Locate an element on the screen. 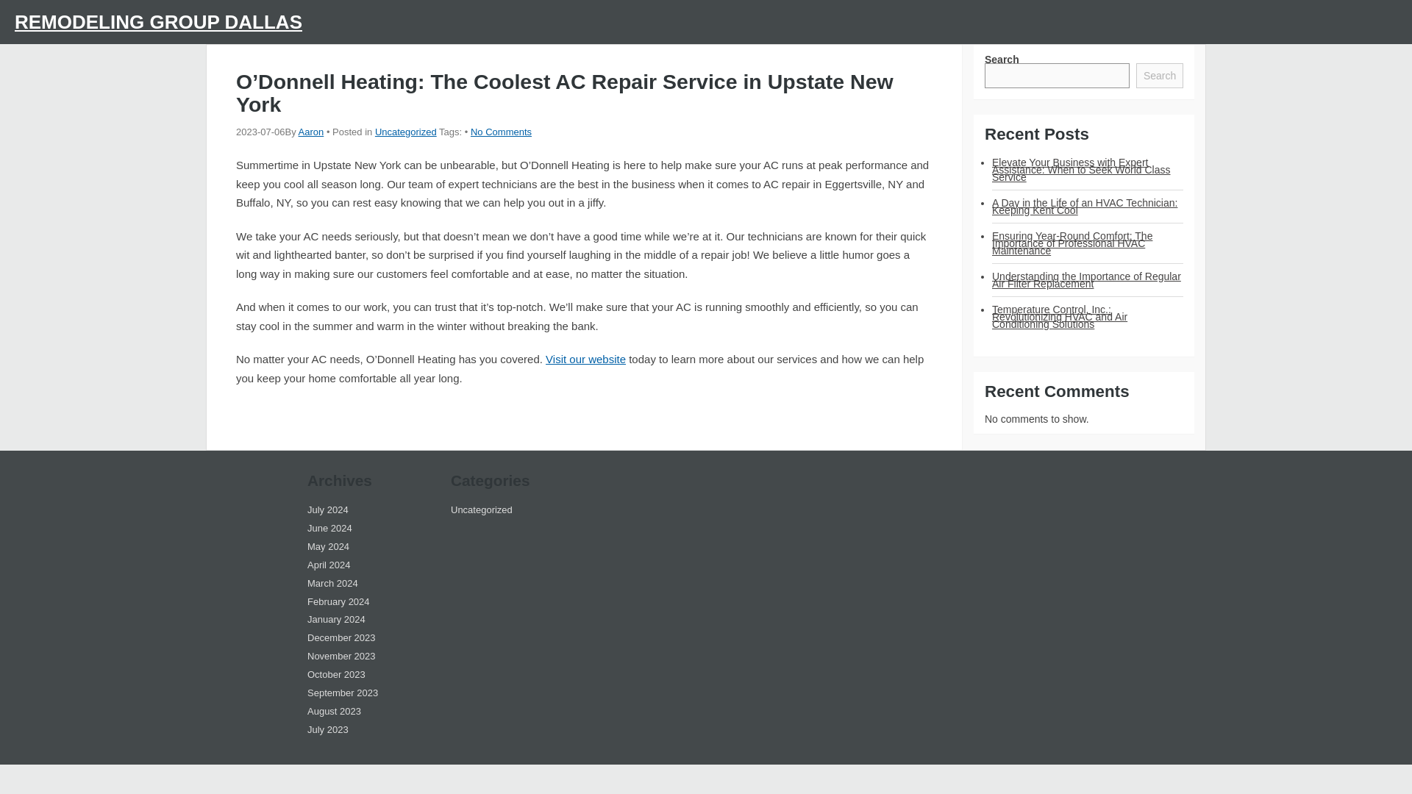 The width and height of the screenshot is (1412, 794). Uncategorized is located at coordinates (481, 509).